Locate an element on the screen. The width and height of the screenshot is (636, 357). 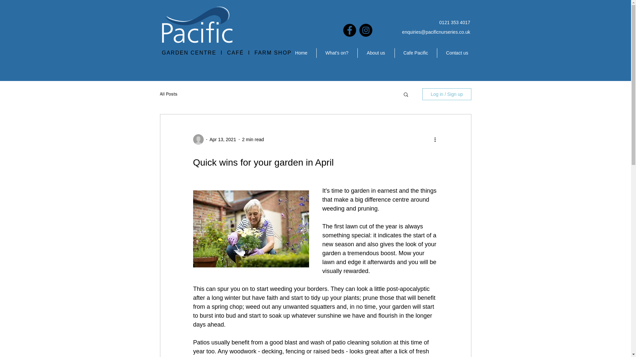
2 min read is located at coordinates (253, 139).